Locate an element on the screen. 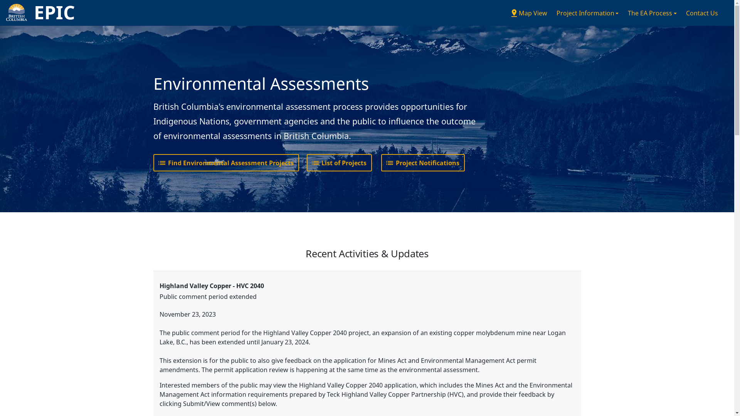  listList of Projects is located at coordinates (339, 163).